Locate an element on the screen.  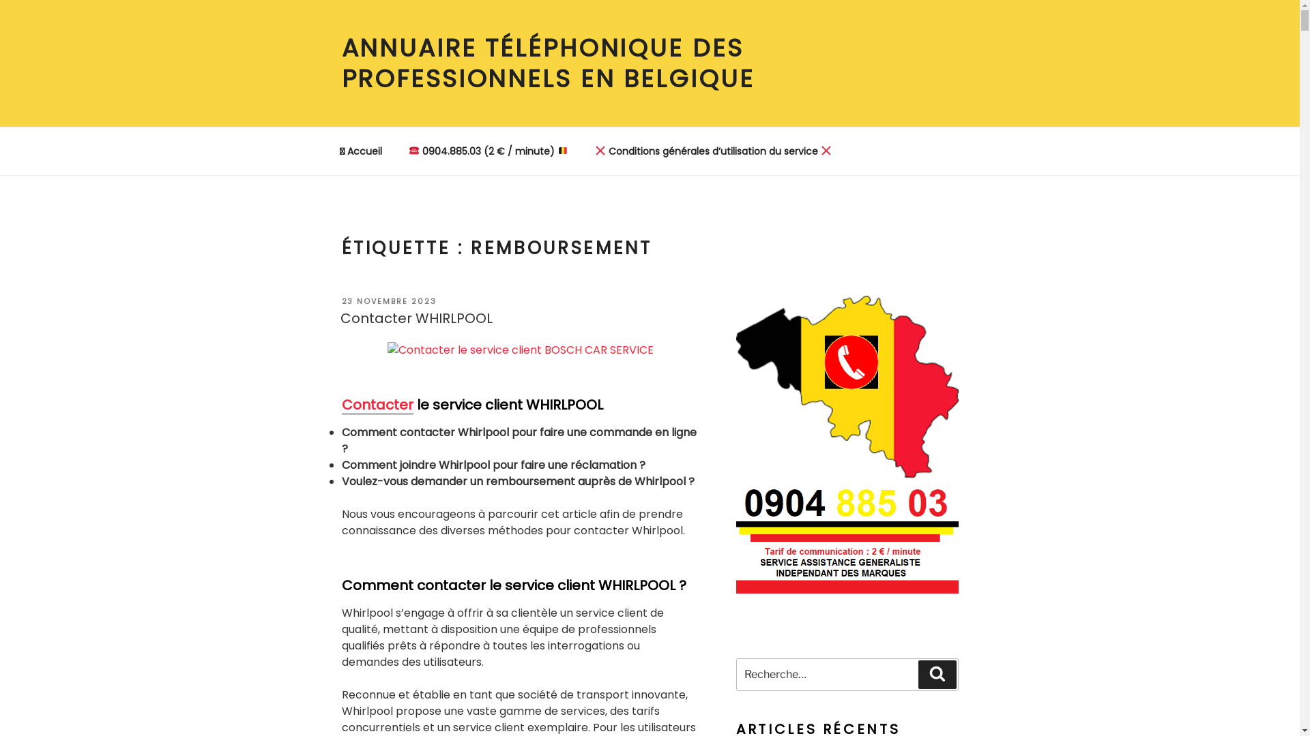
Recherche is located at coordinates (937, 675).